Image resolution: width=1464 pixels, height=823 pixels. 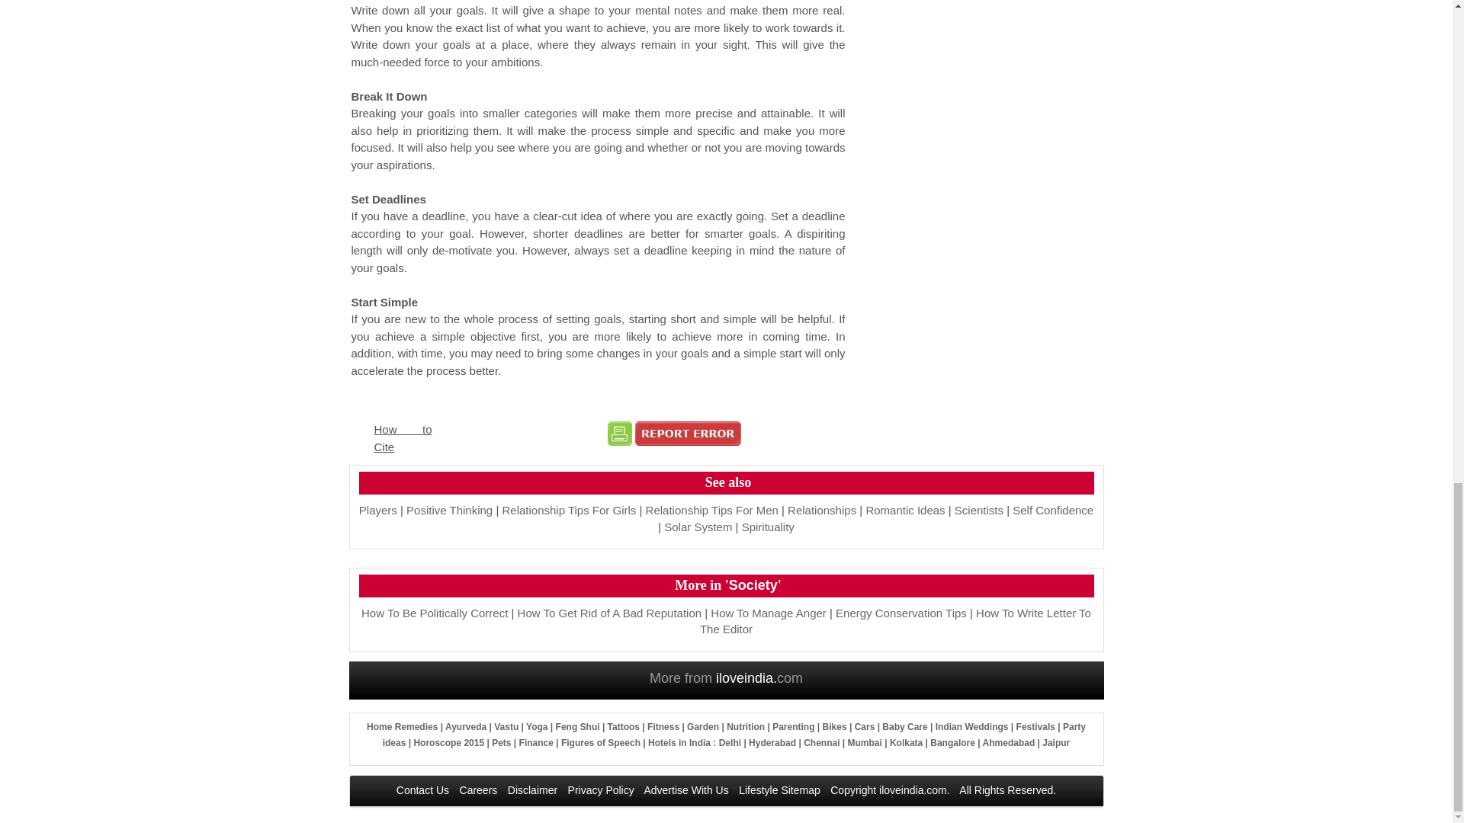 What do you see at coordinates (712, 510) in the screenshot?
I see `Relationship Tips For Men` at bounding box center [712, 510].